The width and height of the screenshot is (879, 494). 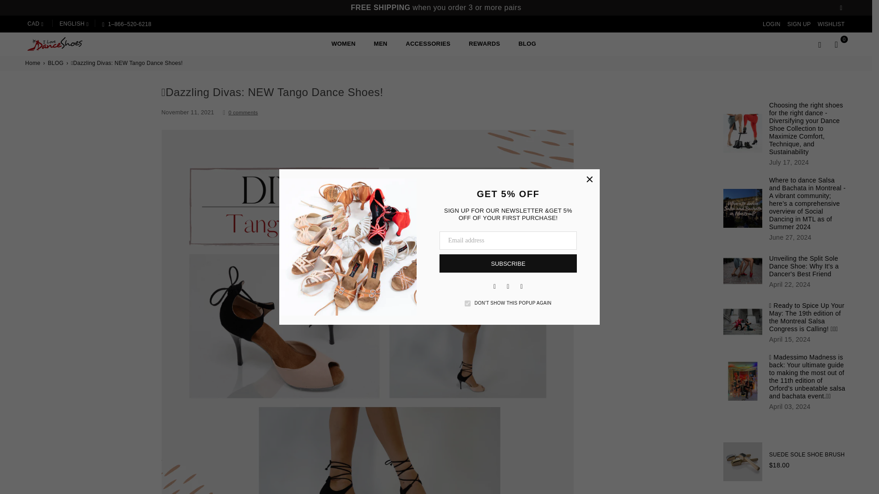 I want to click on Back to the home page, so click(x=33, y=63).